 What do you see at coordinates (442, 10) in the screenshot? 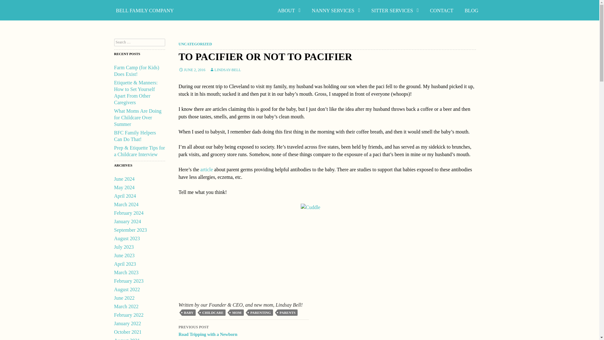
I see `CONTACT` at bounding box center [442, 10].